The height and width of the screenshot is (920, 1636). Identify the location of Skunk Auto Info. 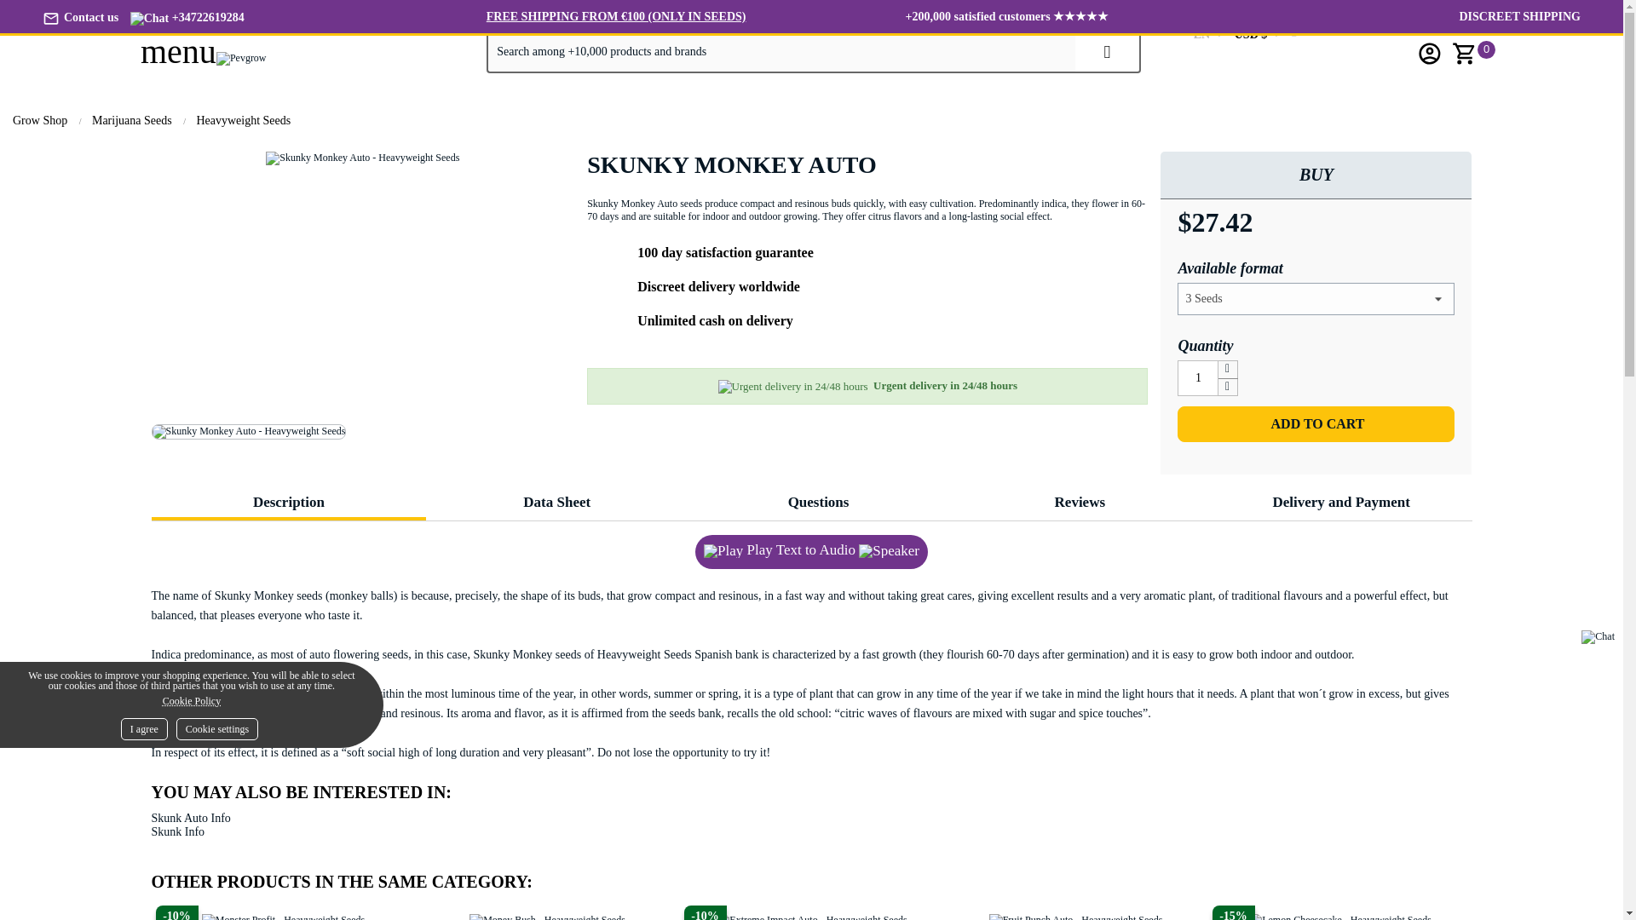
(191, 818).